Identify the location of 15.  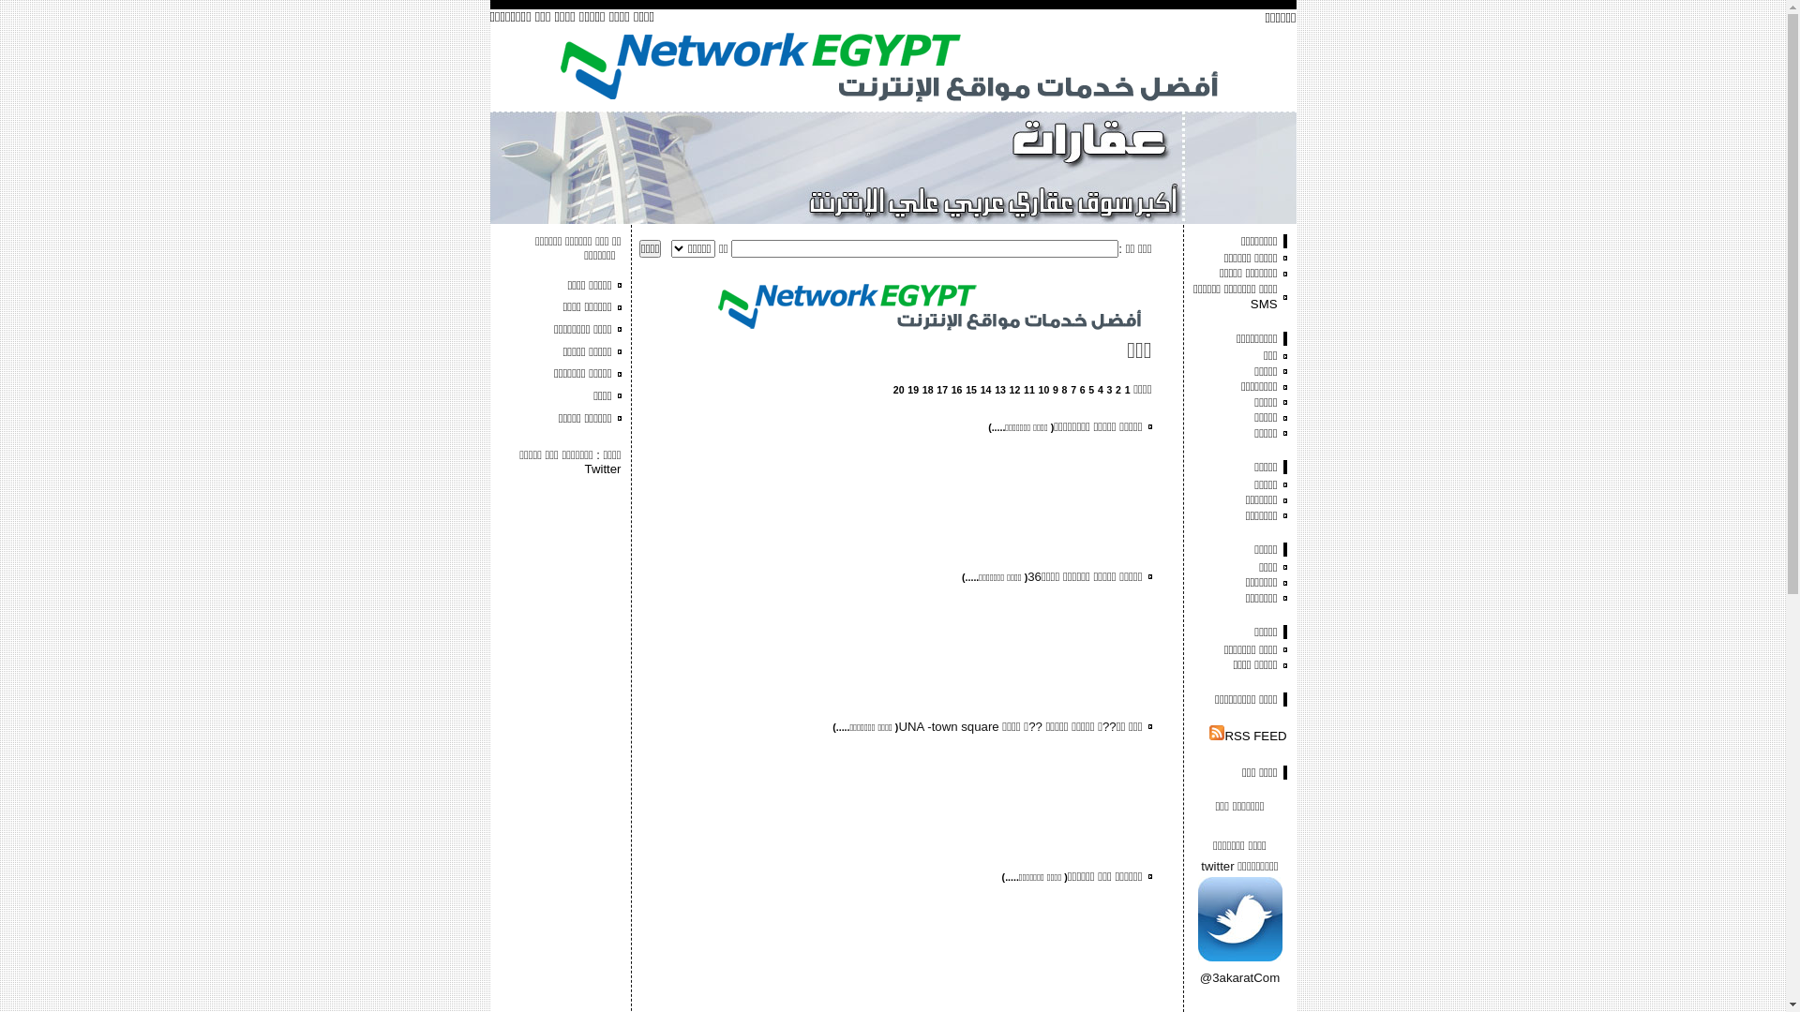
(971, 390).